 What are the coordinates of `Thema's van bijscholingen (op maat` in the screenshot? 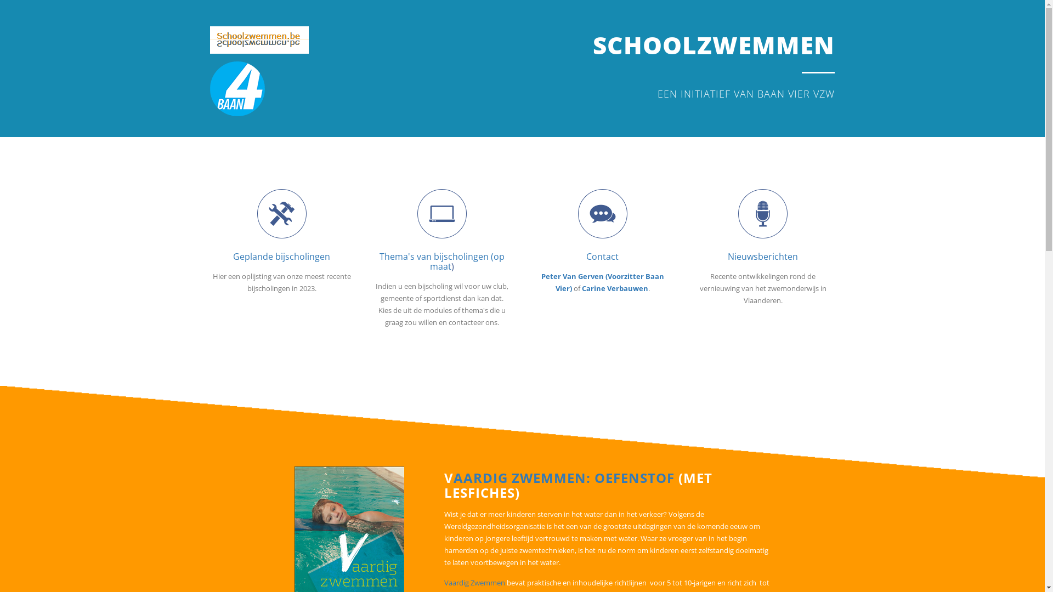 It's located at (442, 261).